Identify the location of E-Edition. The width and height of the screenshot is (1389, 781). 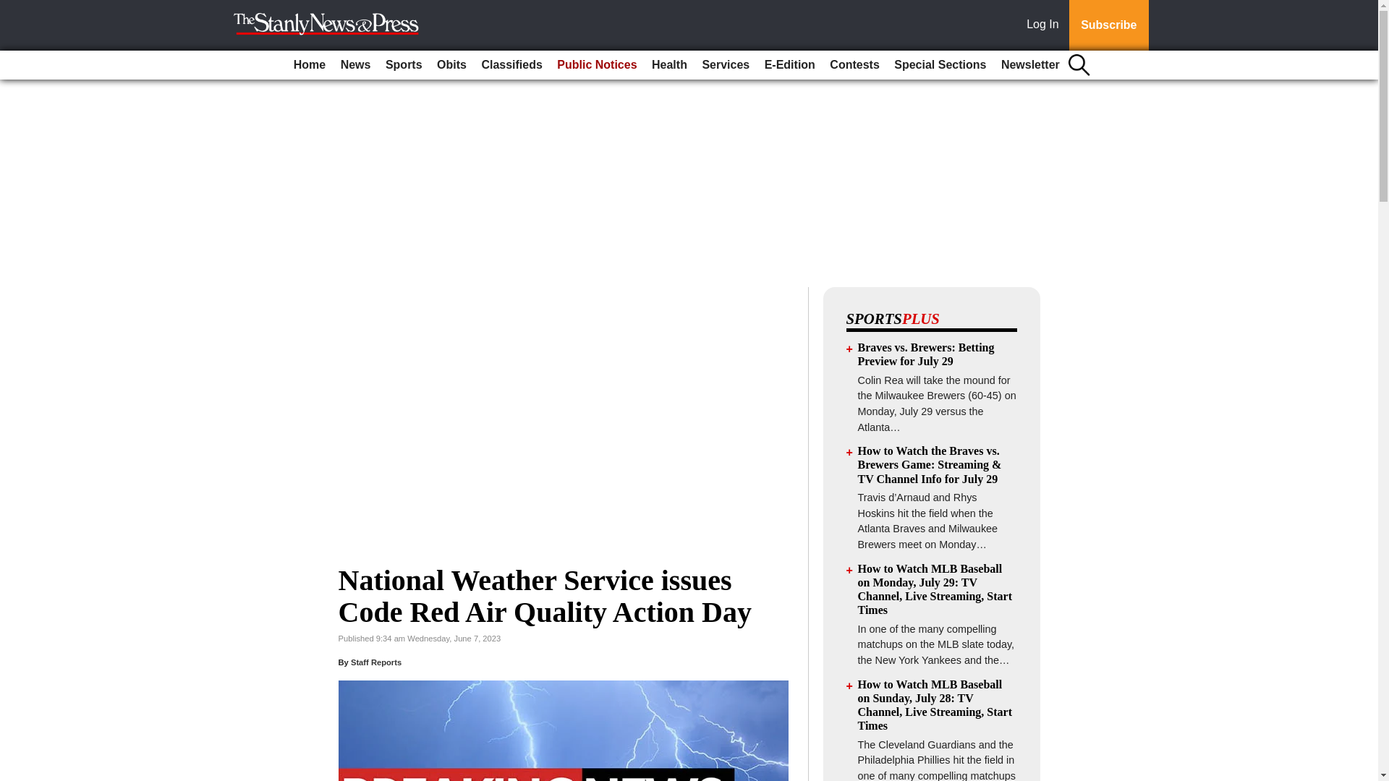
(789, 65).